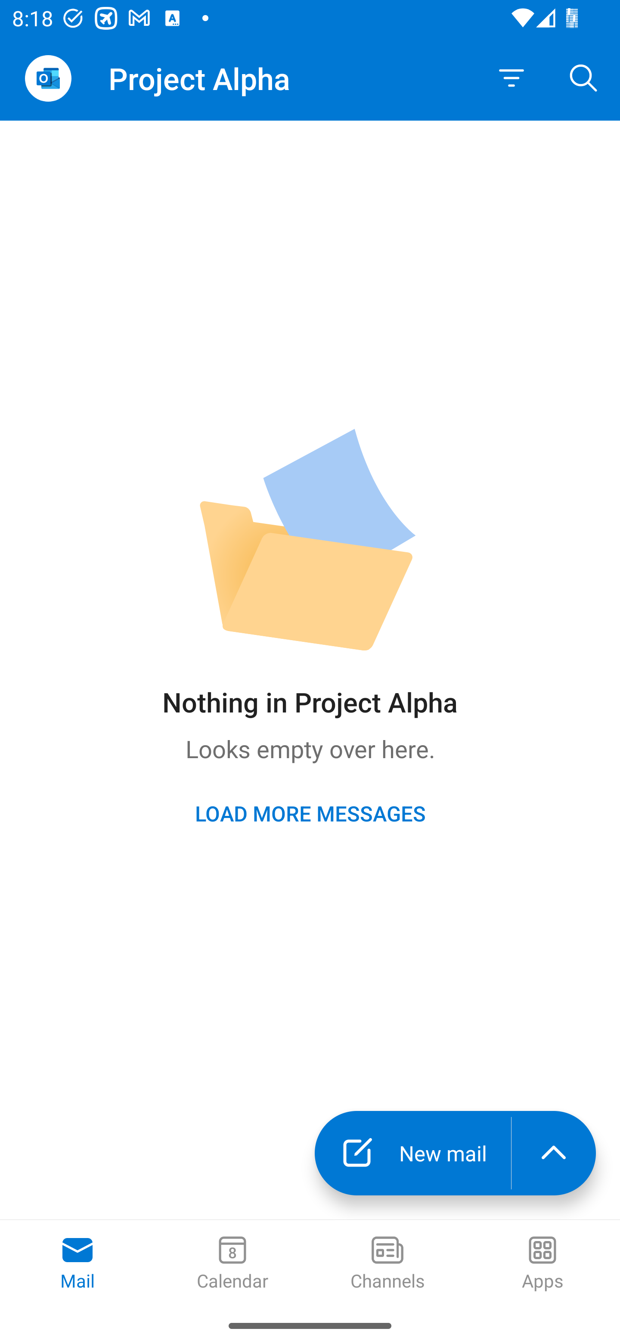 The height and width of the screenshot is (1344, 620). What do you see at coordinates (232, 1264) in the screenshot?
I see `Calendar` at bounding box center [232, 1264].